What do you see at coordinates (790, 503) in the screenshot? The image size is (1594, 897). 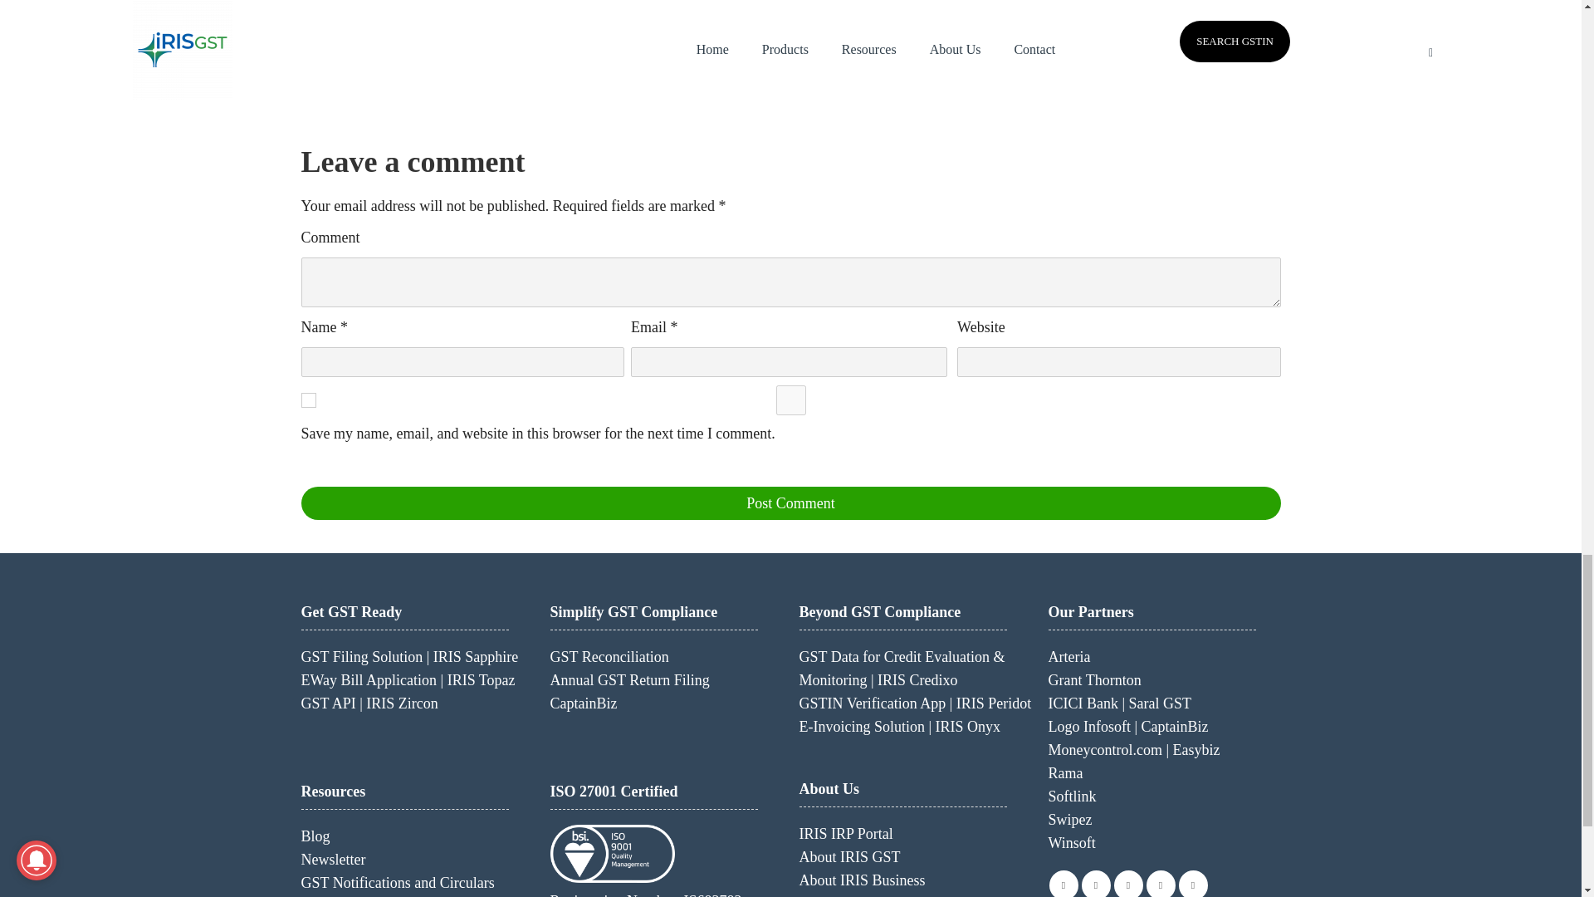 I see `Post Comment` at bounding box center [790, 503].